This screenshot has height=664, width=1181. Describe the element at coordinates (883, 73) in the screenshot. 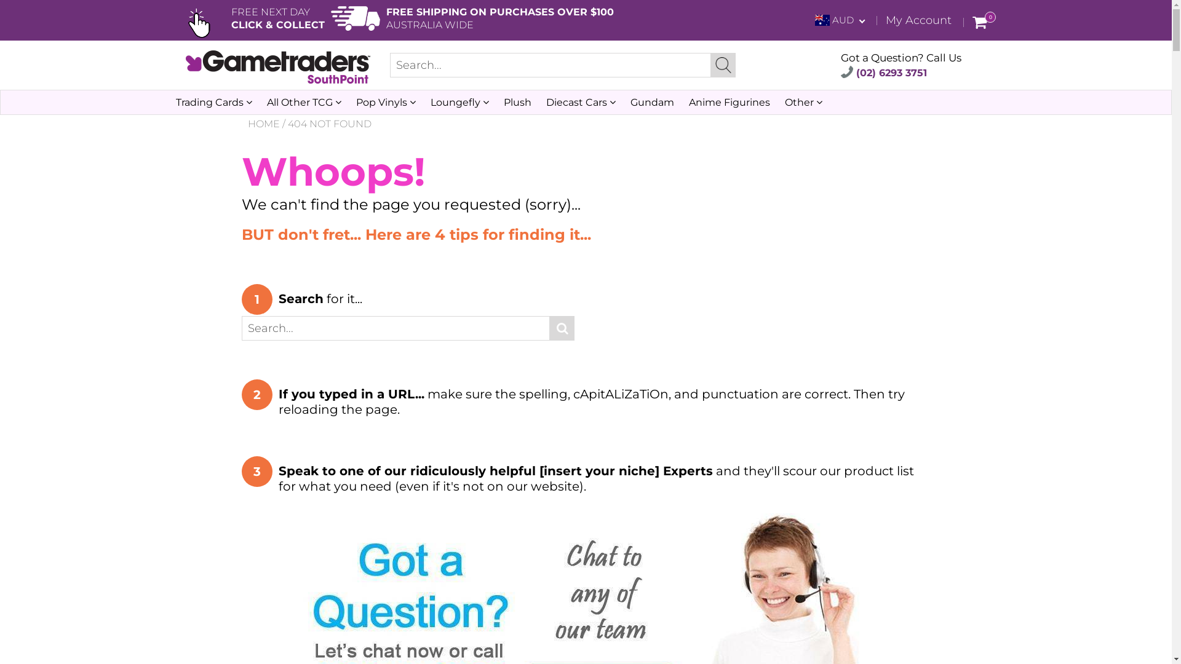

I see `(02) 6293 3751` at that location.